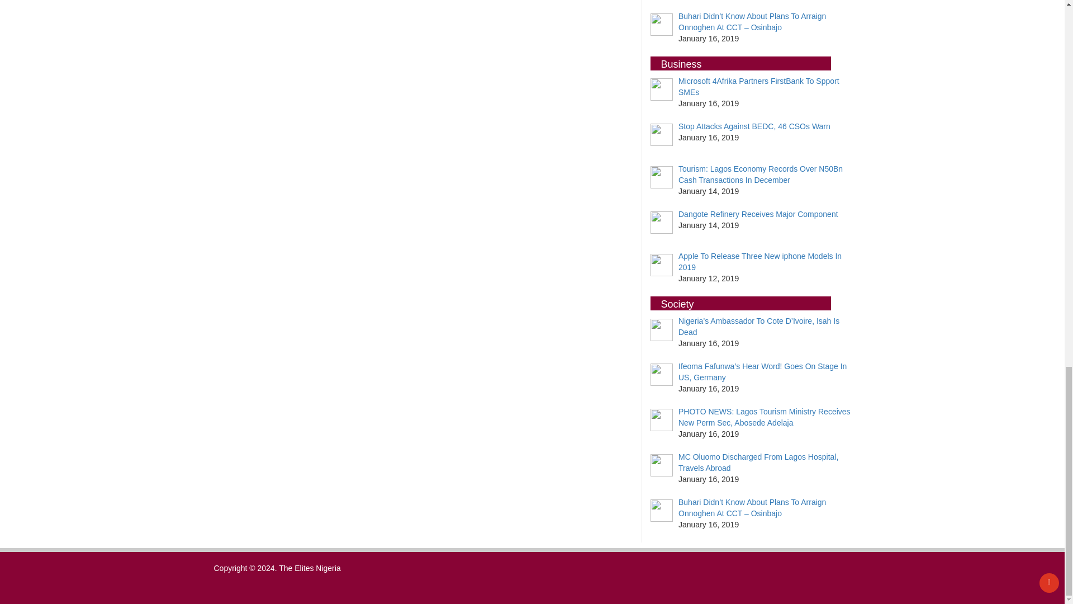 The width and height of the screenshot is (1073, 604). I want to click on Microsoft 4Afrika Partners FirstBank To Spport SMEs, so click(758, 86).